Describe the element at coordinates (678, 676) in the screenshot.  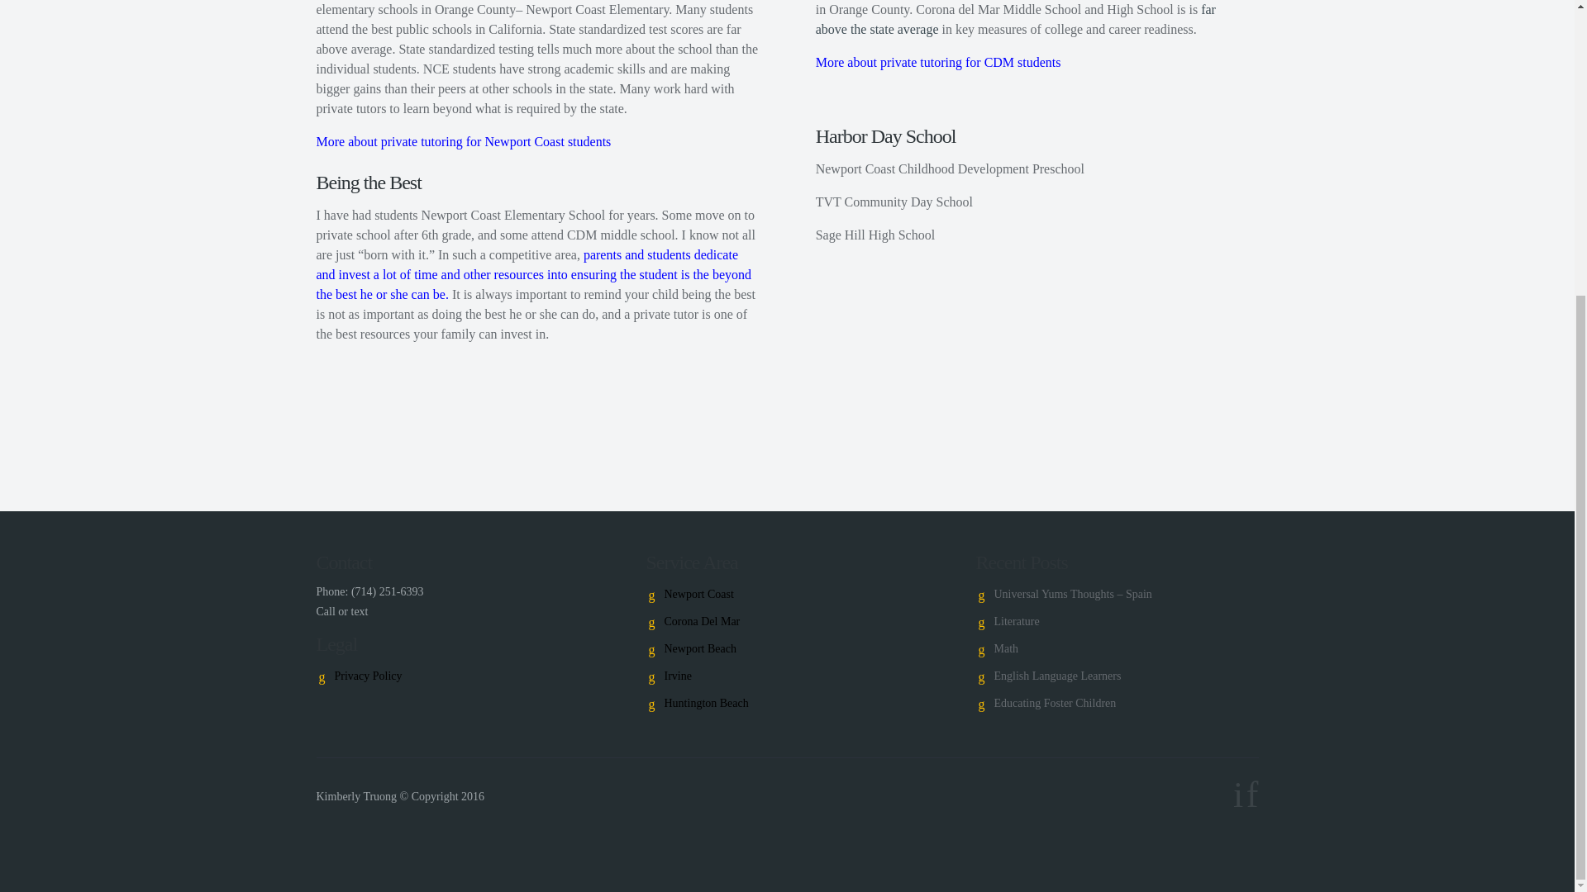
I see `Irvine` at that location.